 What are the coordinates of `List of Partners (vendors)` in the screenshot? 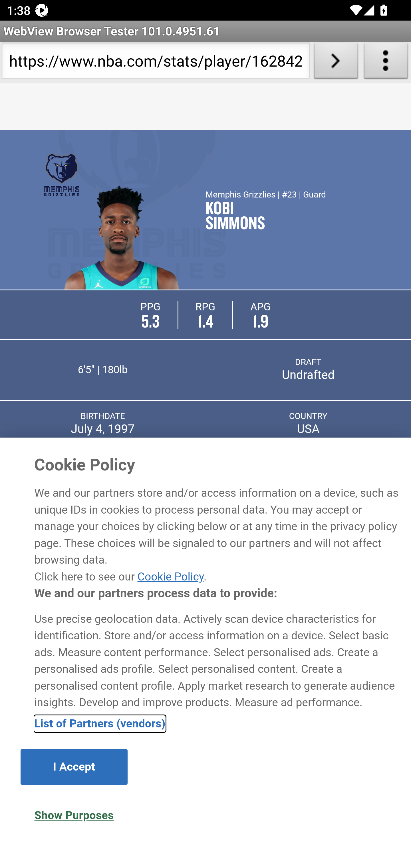 It's located at (100, 724).